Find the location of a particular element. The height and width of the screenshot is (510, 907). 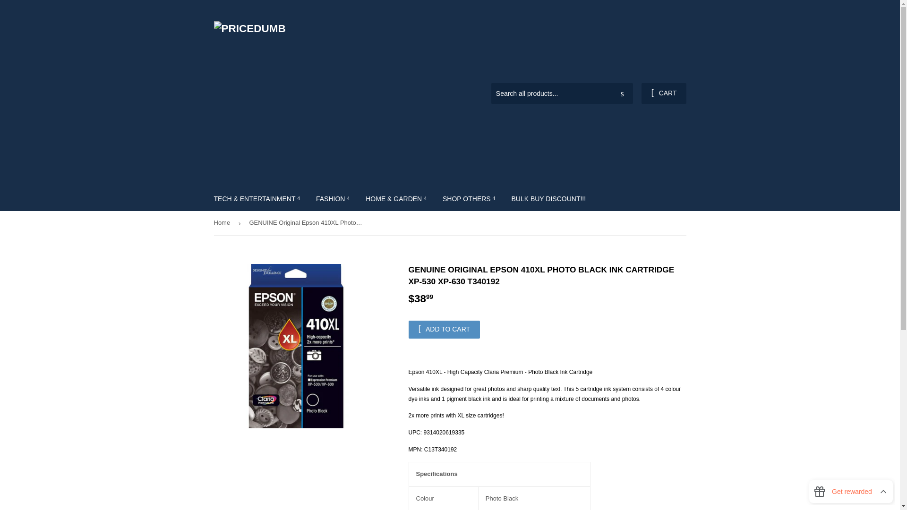

Search is located at coordinates (622, 94).